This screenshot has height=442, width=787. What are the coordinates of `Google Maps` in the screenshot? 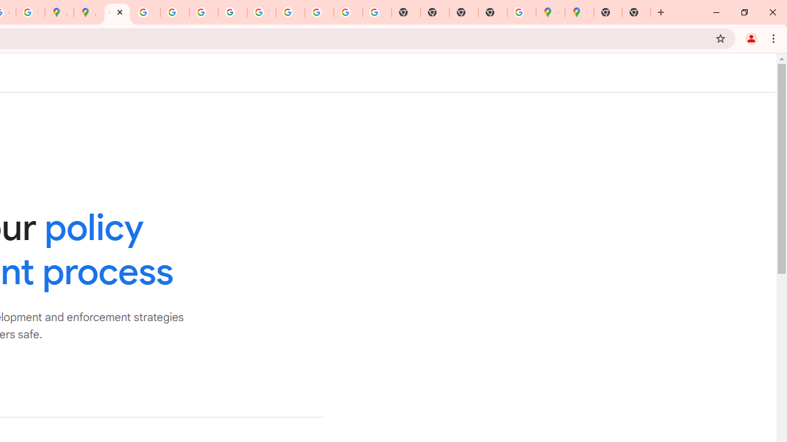 It's located at (550, 12).